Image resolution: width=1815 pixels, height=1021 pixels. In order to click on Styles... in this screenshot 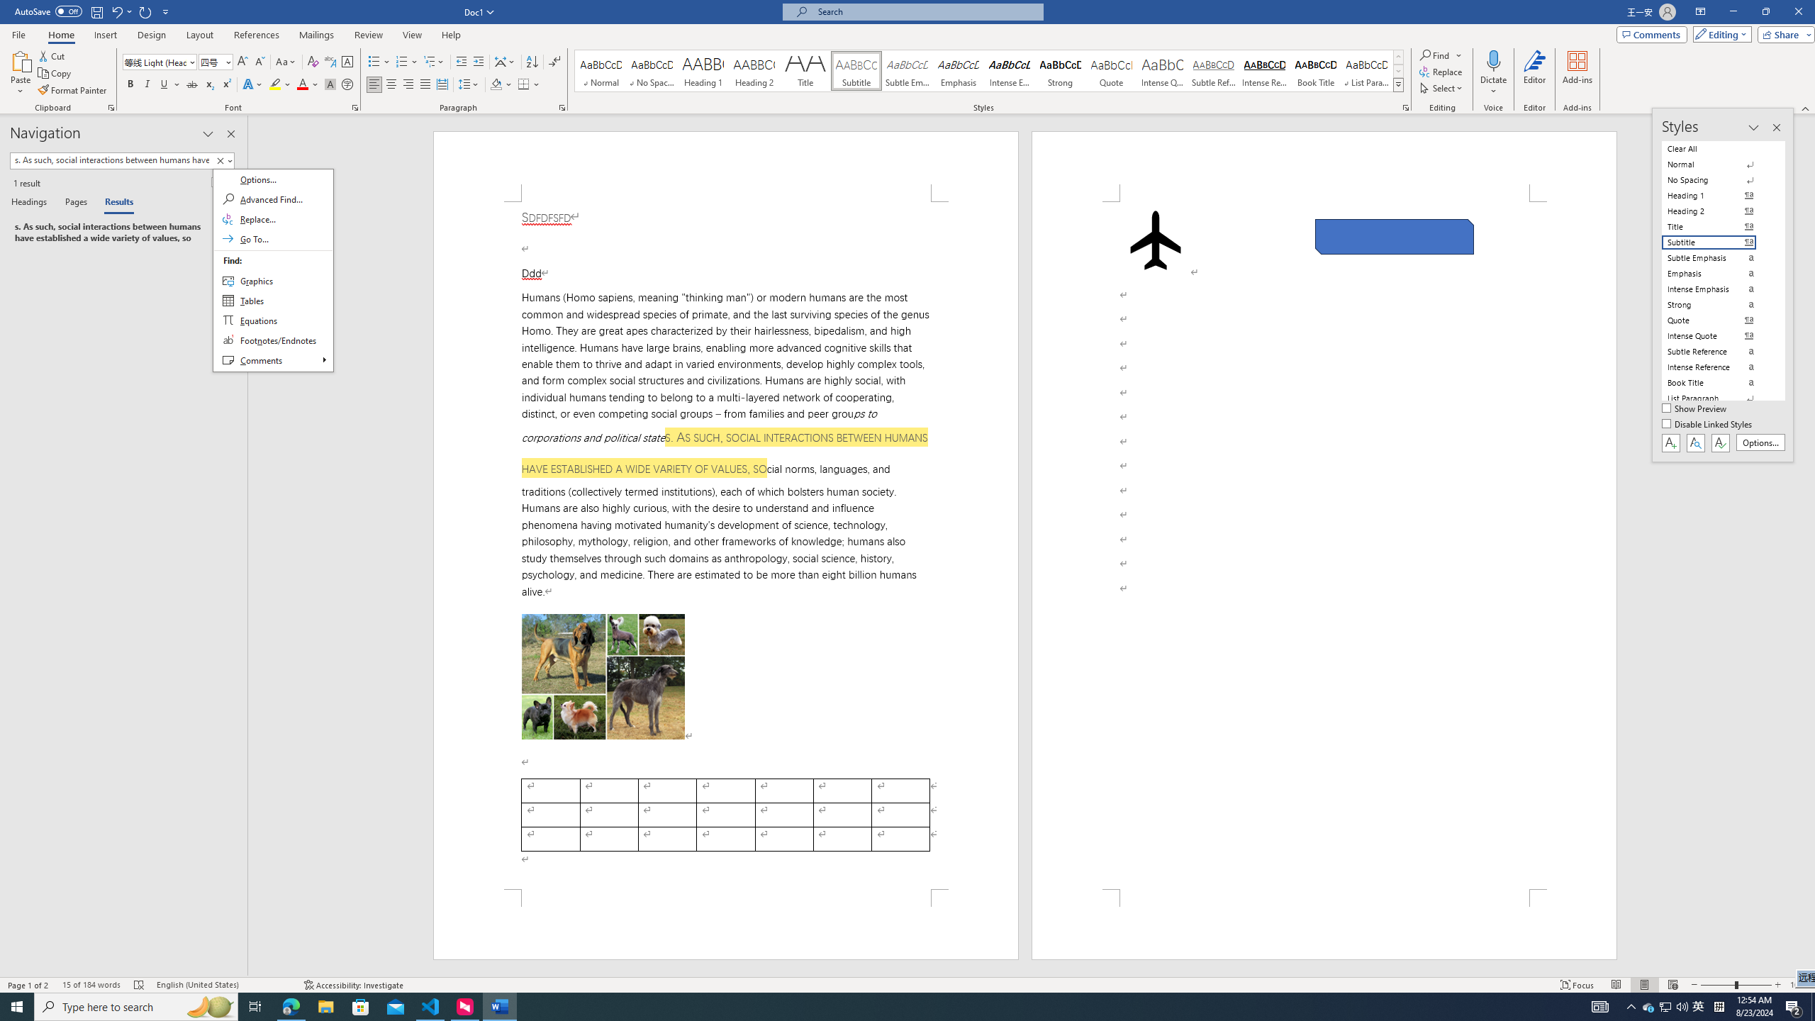, I will do `click(1405, 108)`.